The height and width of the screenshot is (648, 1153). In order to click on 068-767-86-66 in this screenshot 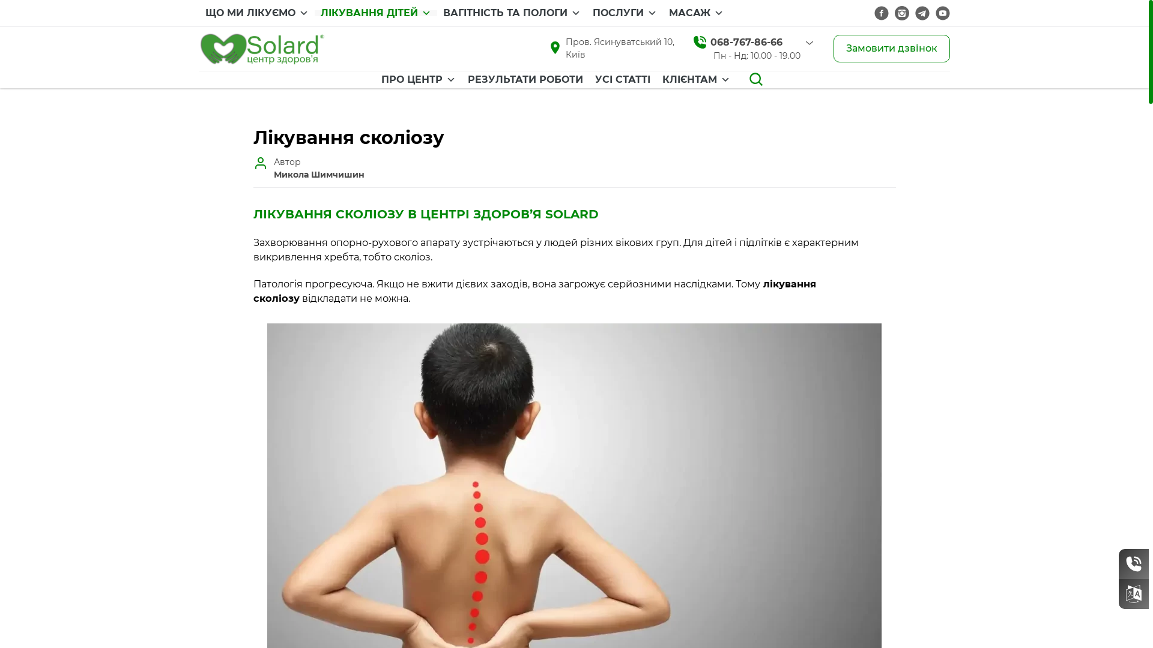, I will do `click(746, 43)`.